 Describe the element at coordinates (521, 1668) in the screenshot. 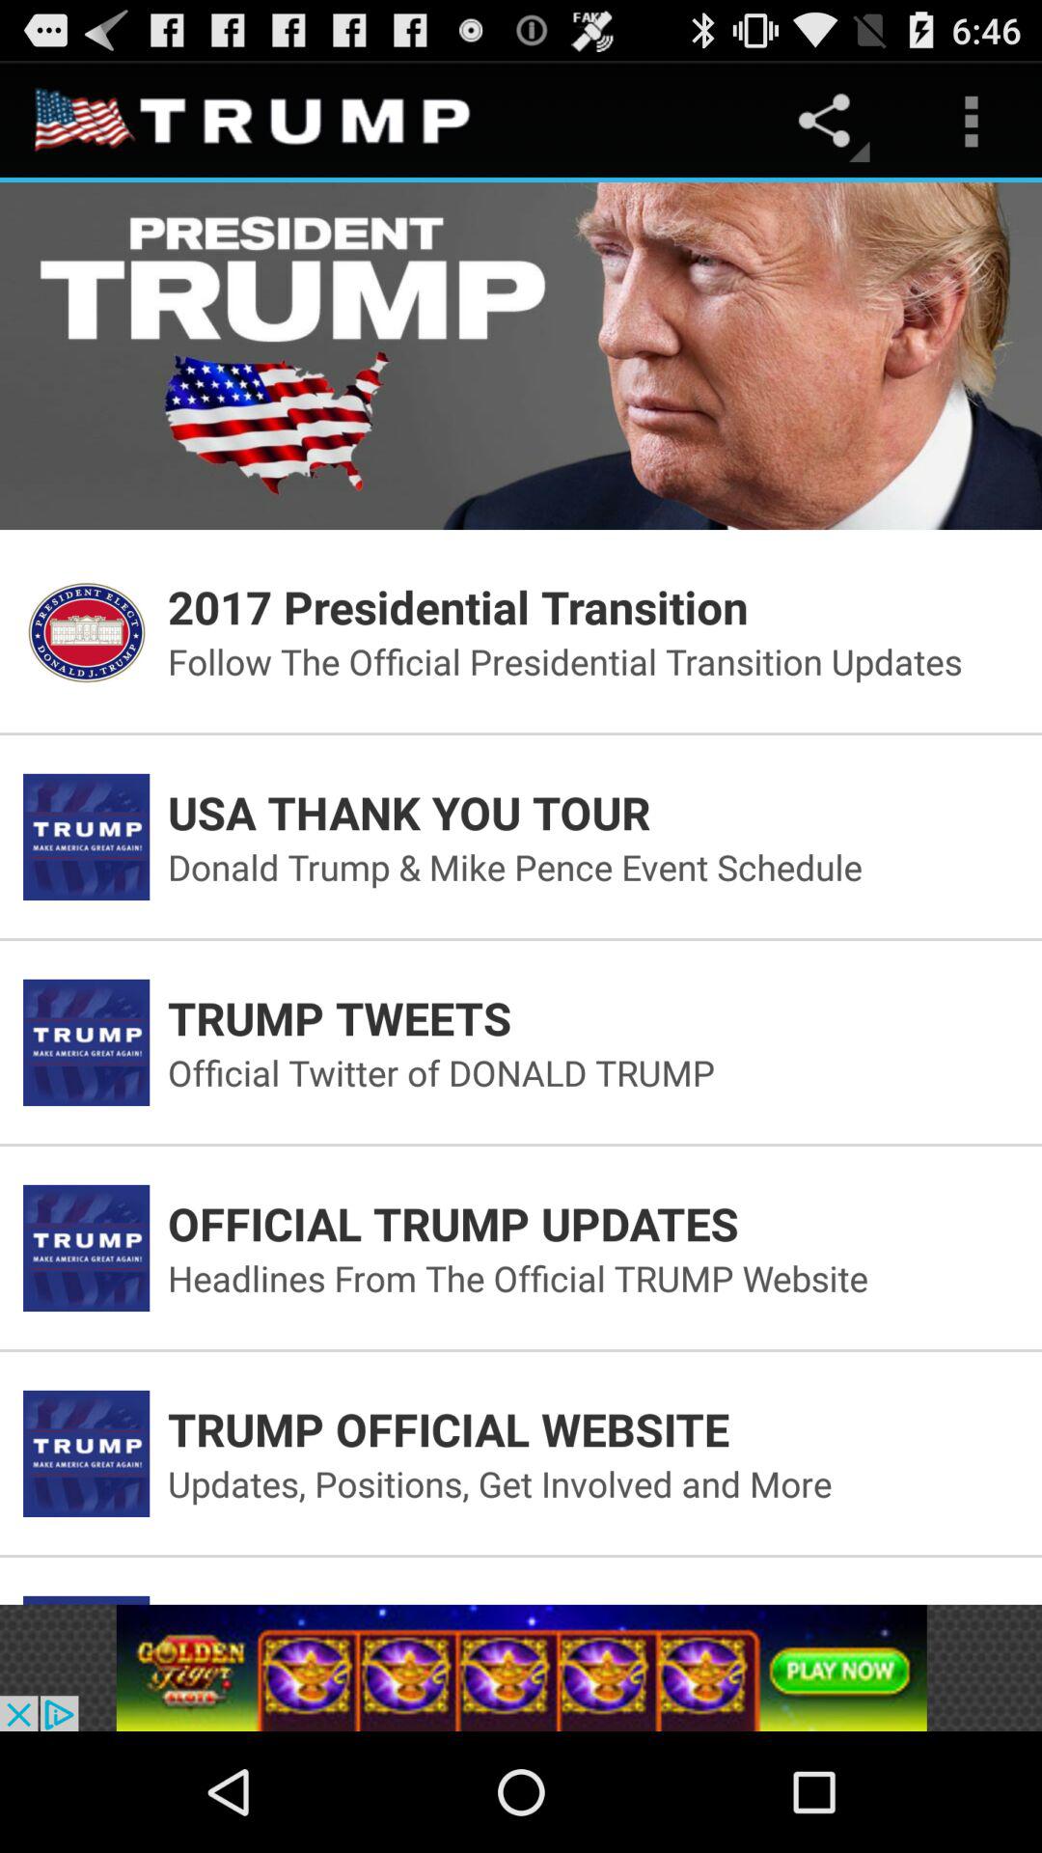

I see `go to advertisement` at that location.